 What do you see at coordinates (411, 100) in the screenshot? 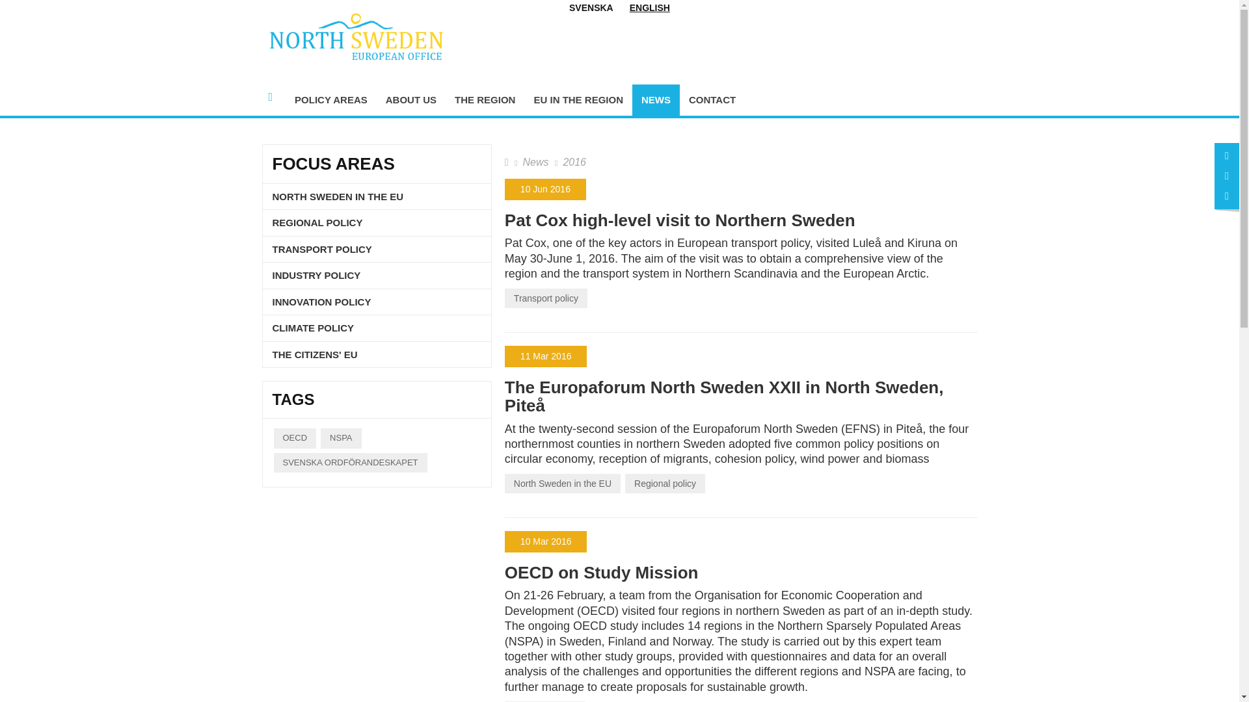
I see `ABOUT US` at bounding box center [411, 100].